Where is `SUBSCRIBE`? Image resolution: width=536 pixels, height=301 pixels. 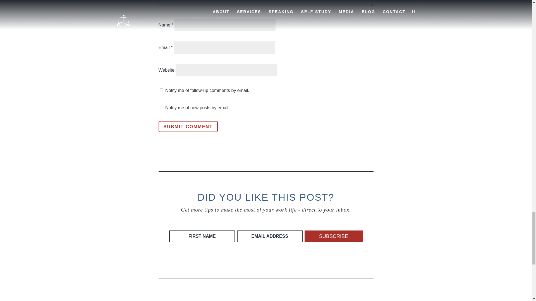 SUBSCRIBE is located at coordinates (333, 236).